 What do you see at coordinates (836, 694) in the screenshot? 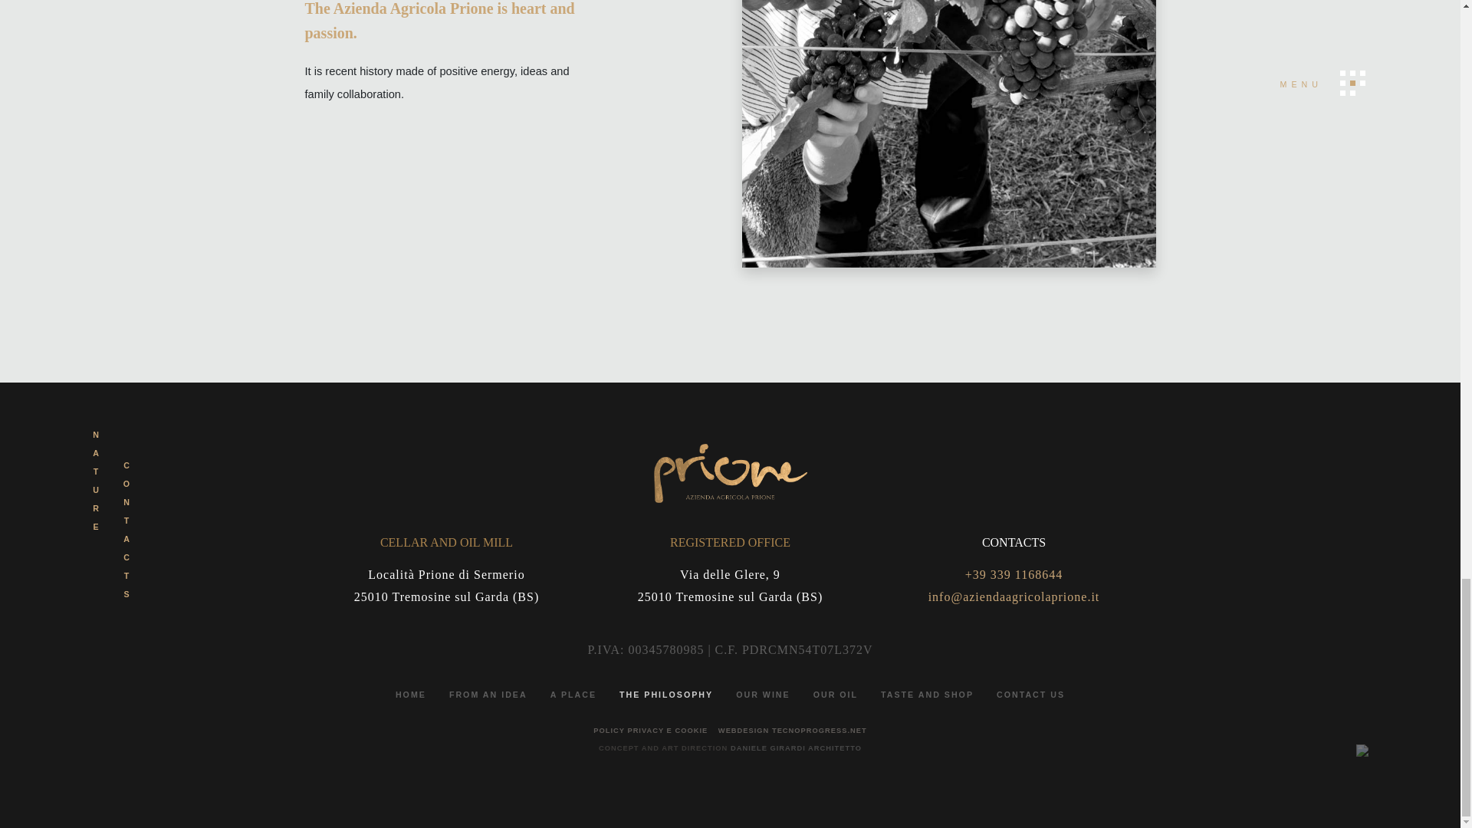
I see `OUR OIL` at bounding box center [836, 694].